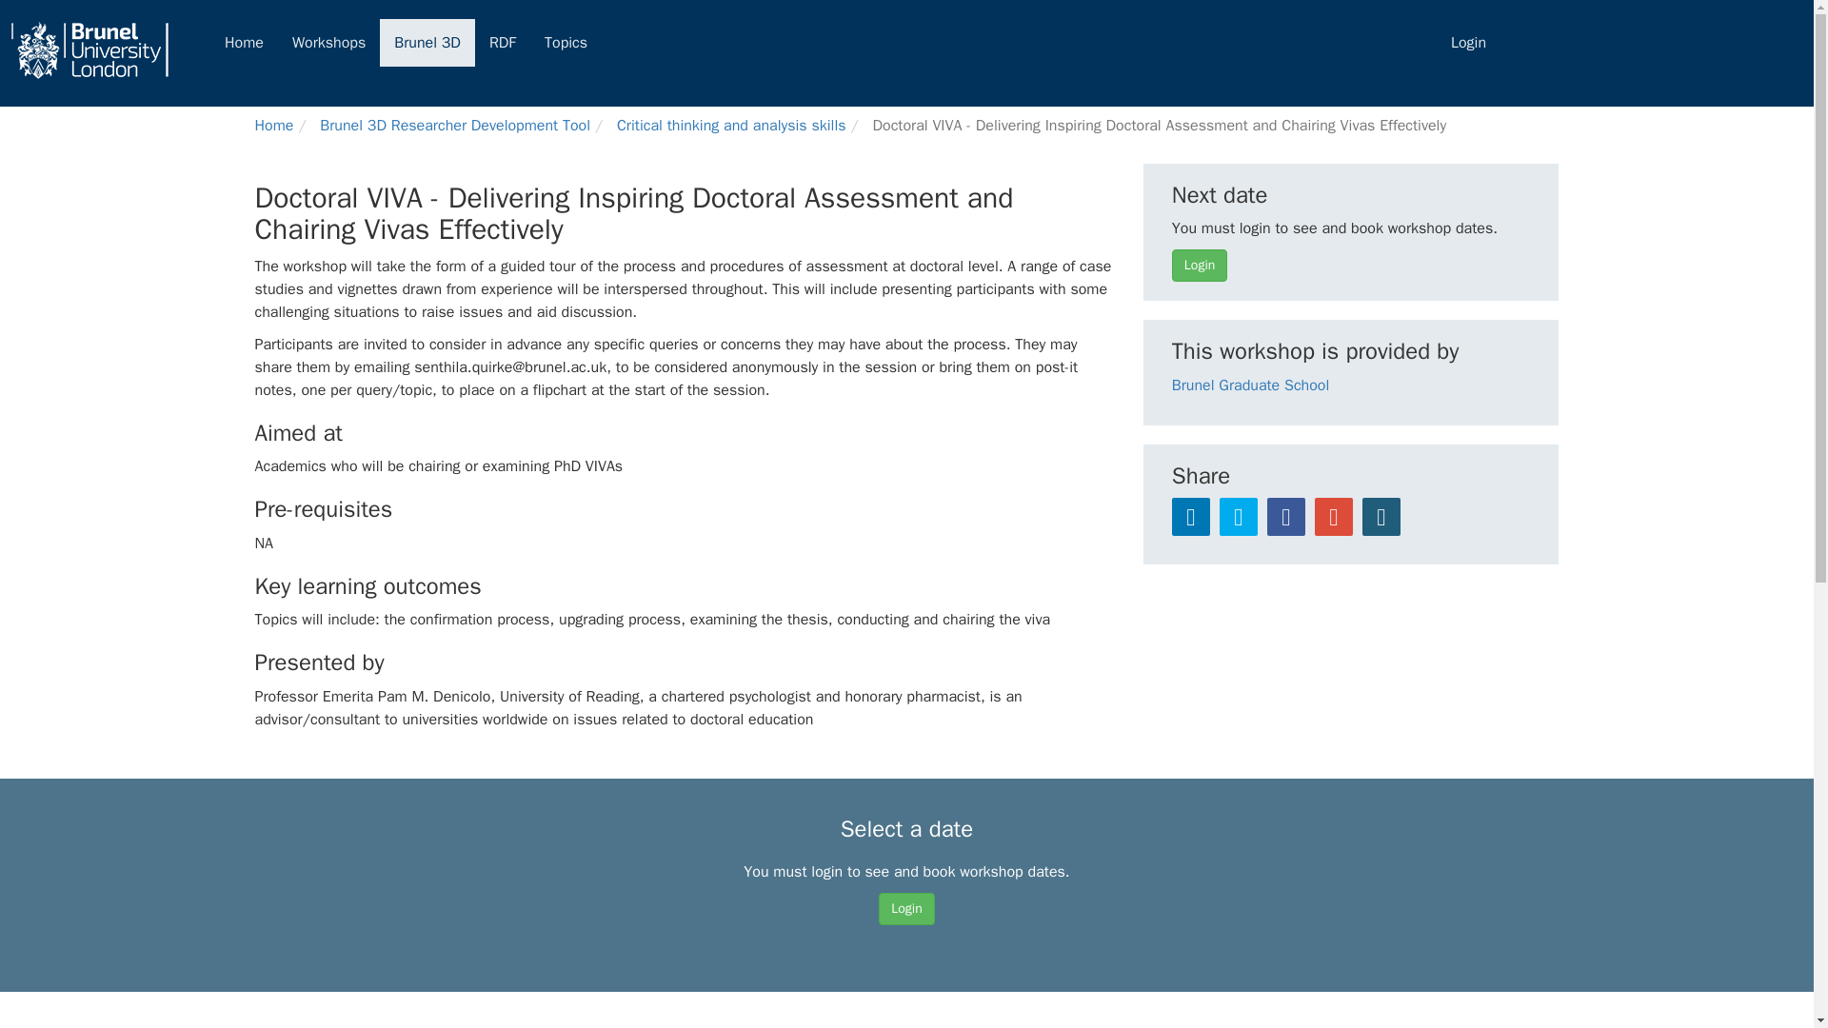 This screenshot has width=1828, height=1028. What do you see at coordinates (503, 43) in the screenshot?
I see `RDF` at bounding box center [503, 43].